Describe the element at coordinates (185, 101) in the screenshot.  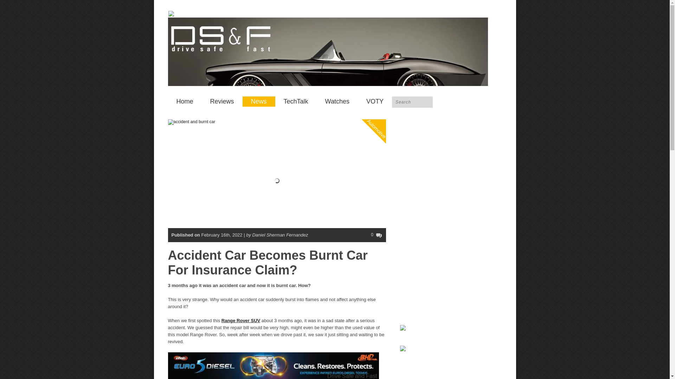
I see `Home` at that location.